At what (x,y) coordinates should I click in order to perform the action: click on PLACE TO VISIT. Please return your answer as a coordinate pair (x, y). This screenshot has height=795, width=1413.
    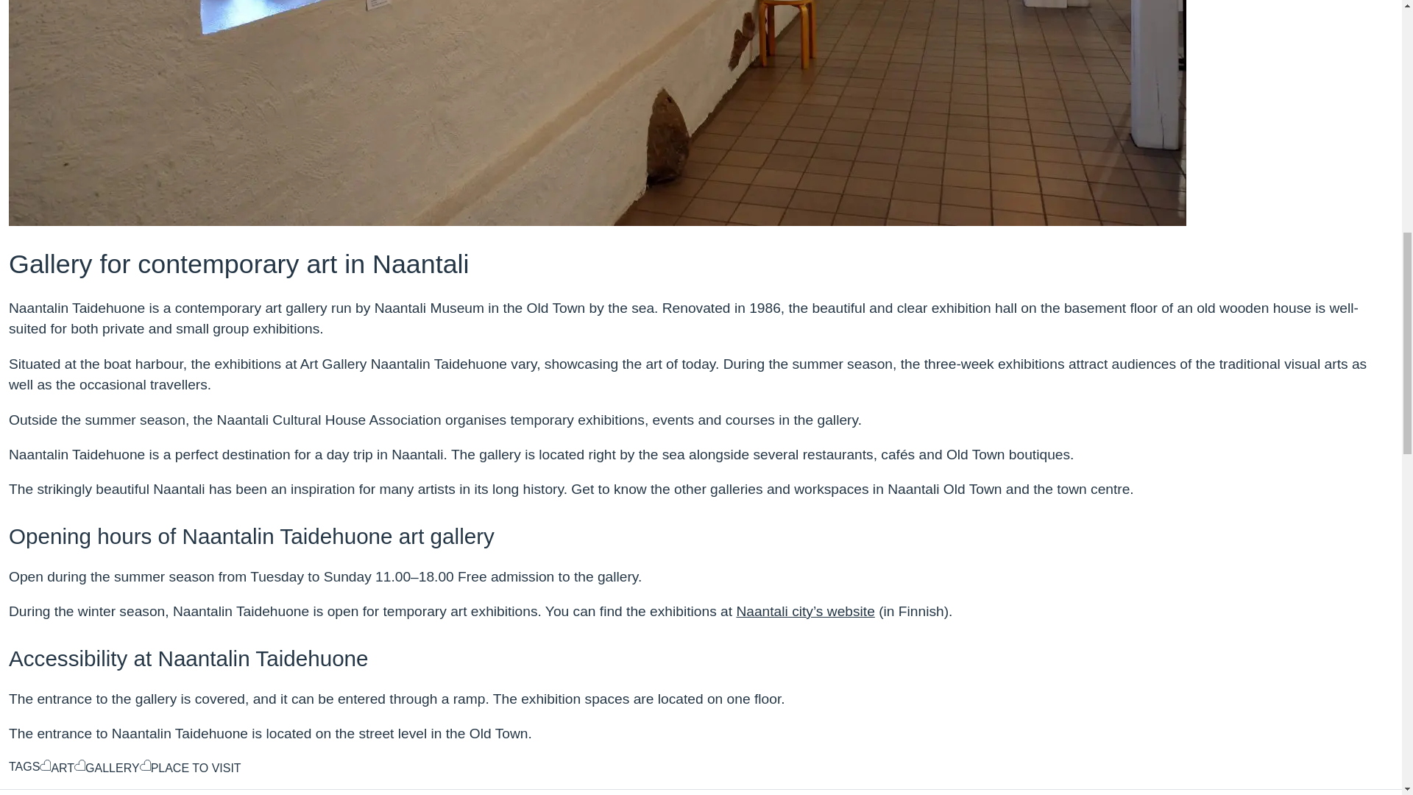
    Looking at the image, I should click on (191, 768).